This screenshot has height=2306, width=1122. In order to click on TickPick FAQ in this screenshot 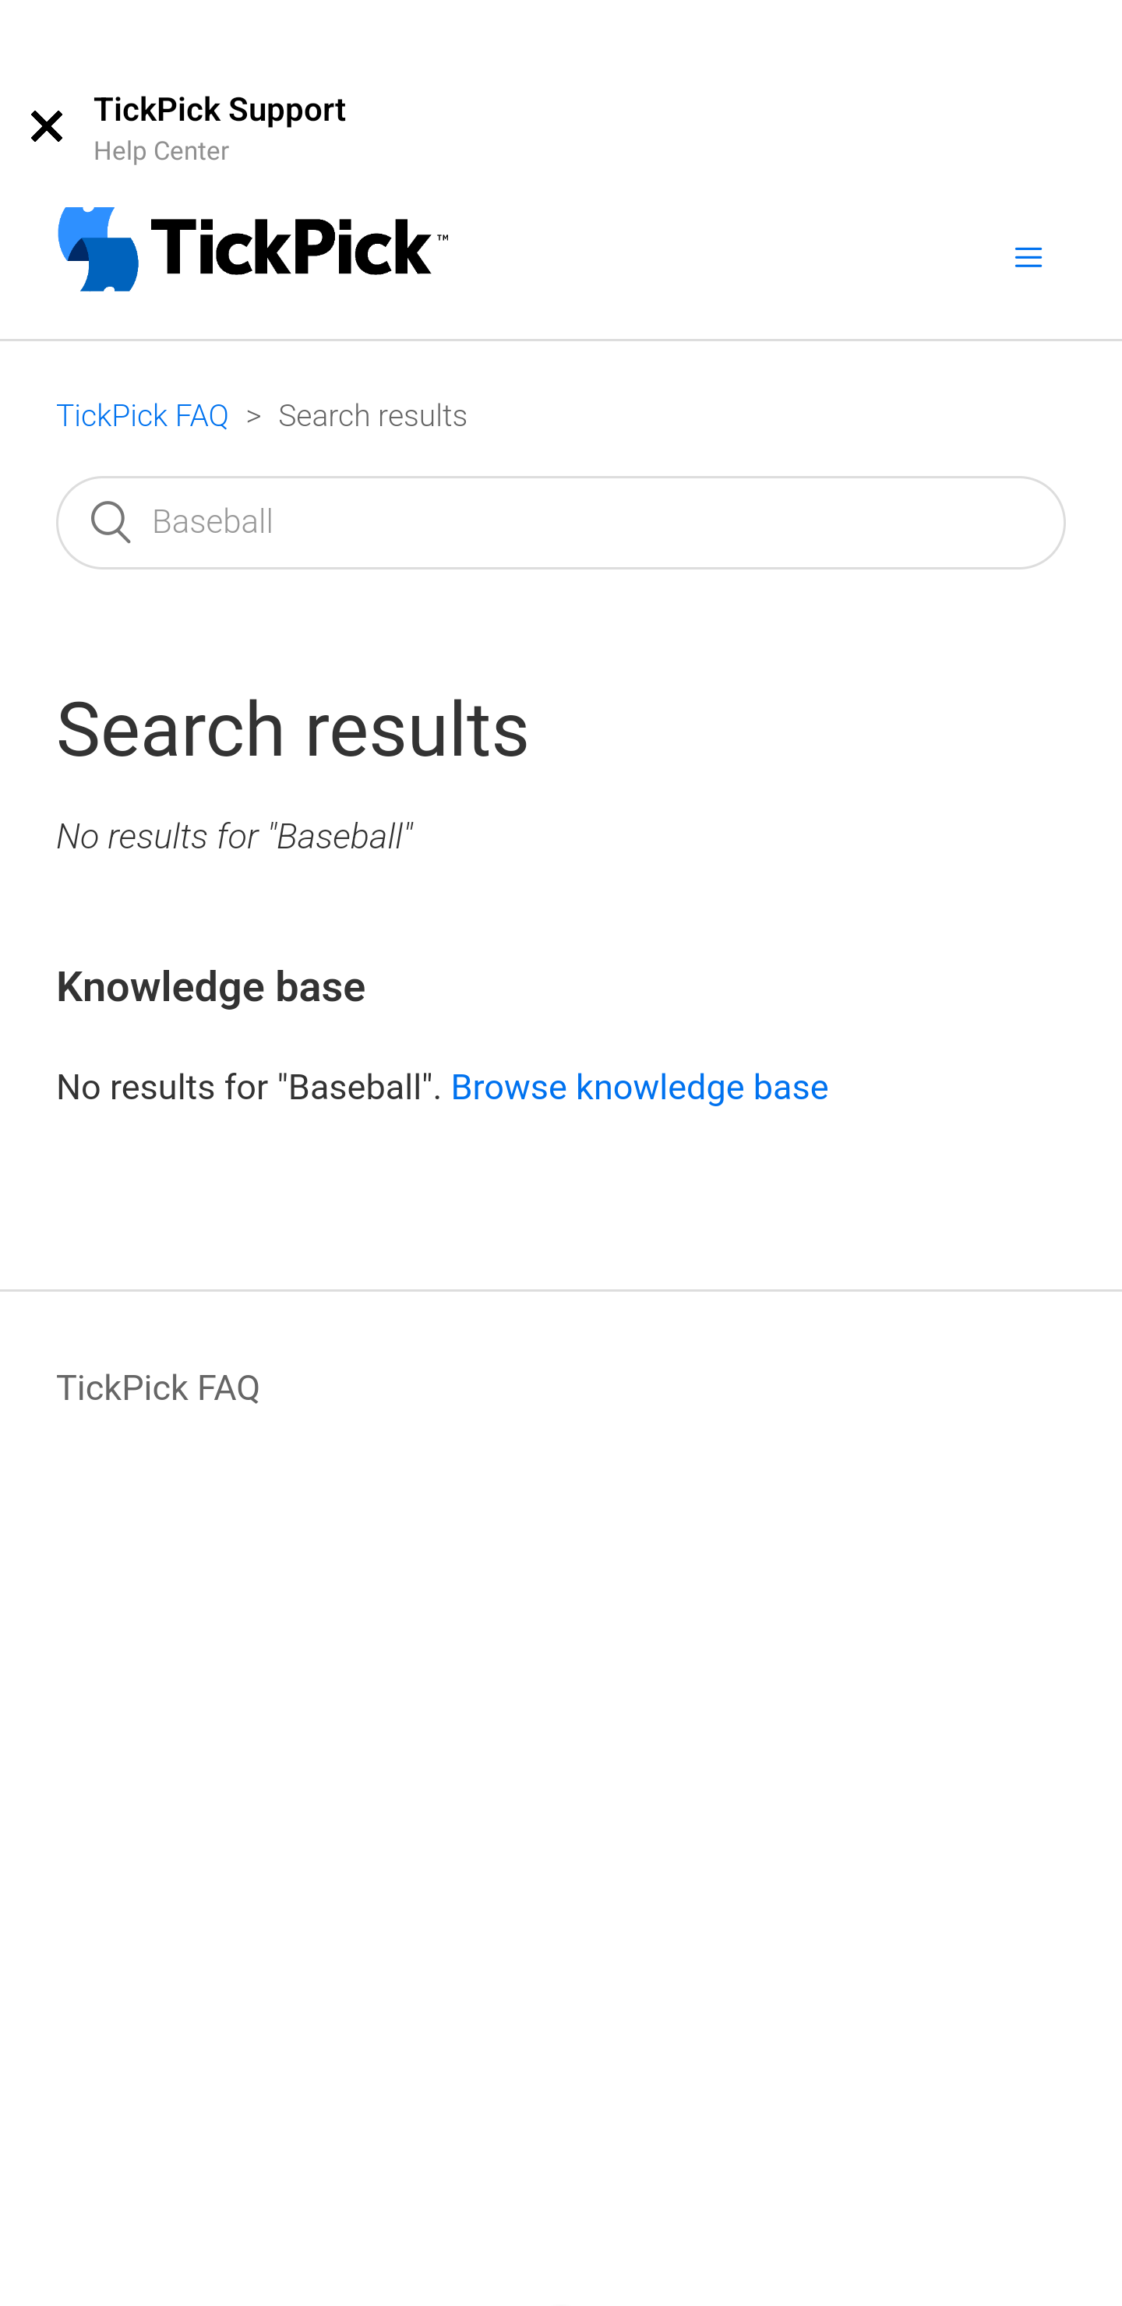, I will do `click(159, 1387)`.